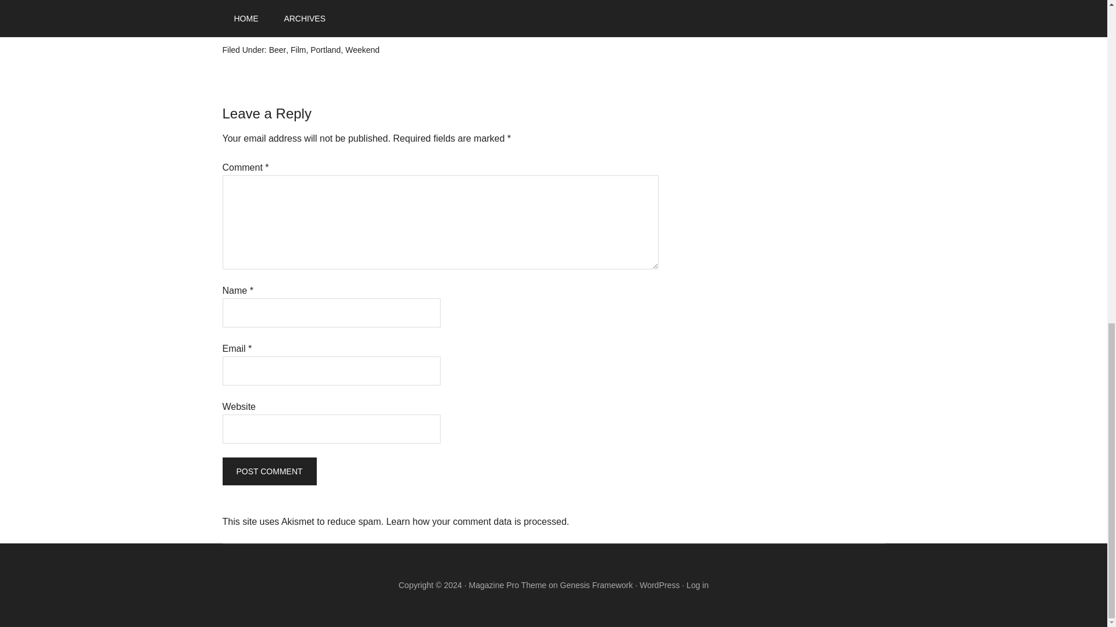  Describe the element at coordinates (298, 49) in the screenshot. I see `Film` at that location.